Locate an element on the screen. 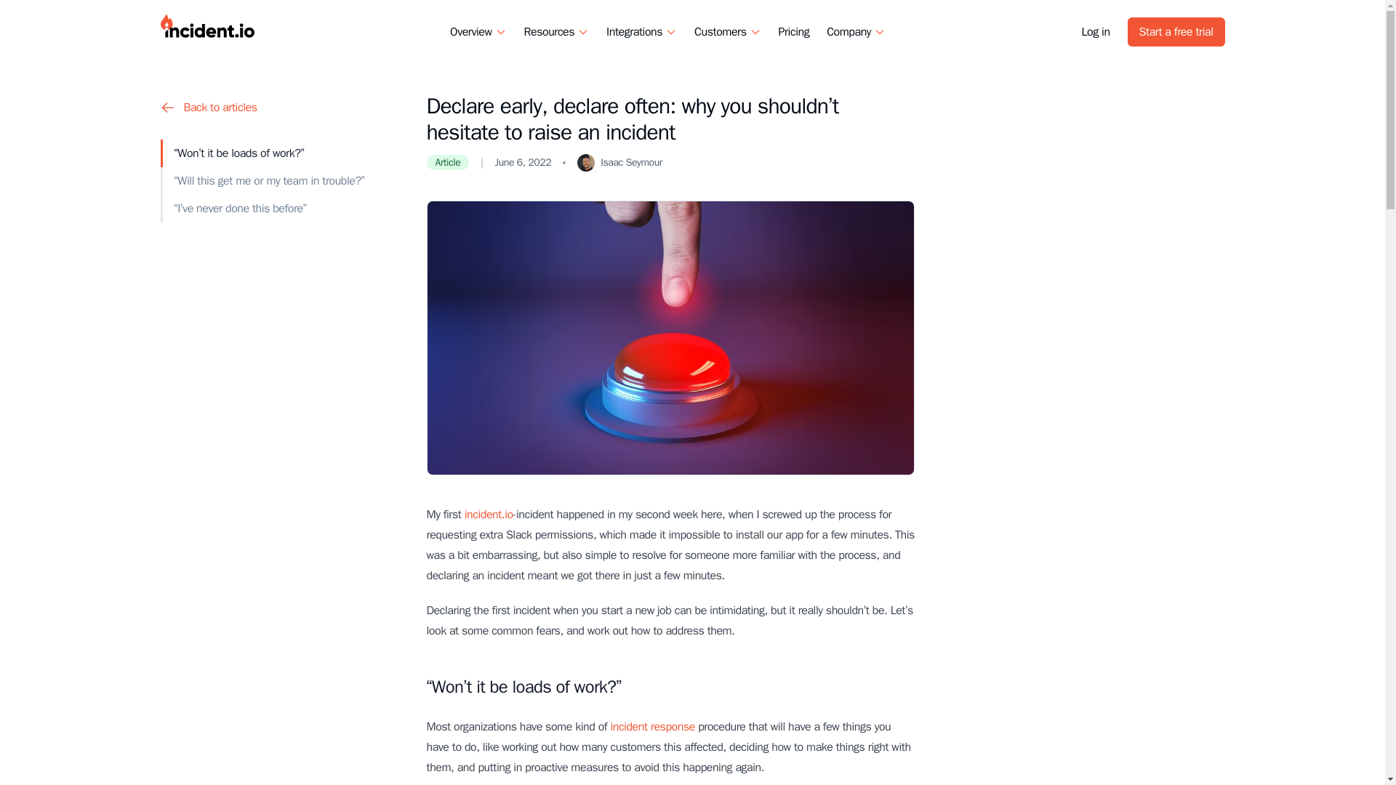 The height and width of the screenshot is (785, 1396). Back to articles is located at coordinates (278, 108).